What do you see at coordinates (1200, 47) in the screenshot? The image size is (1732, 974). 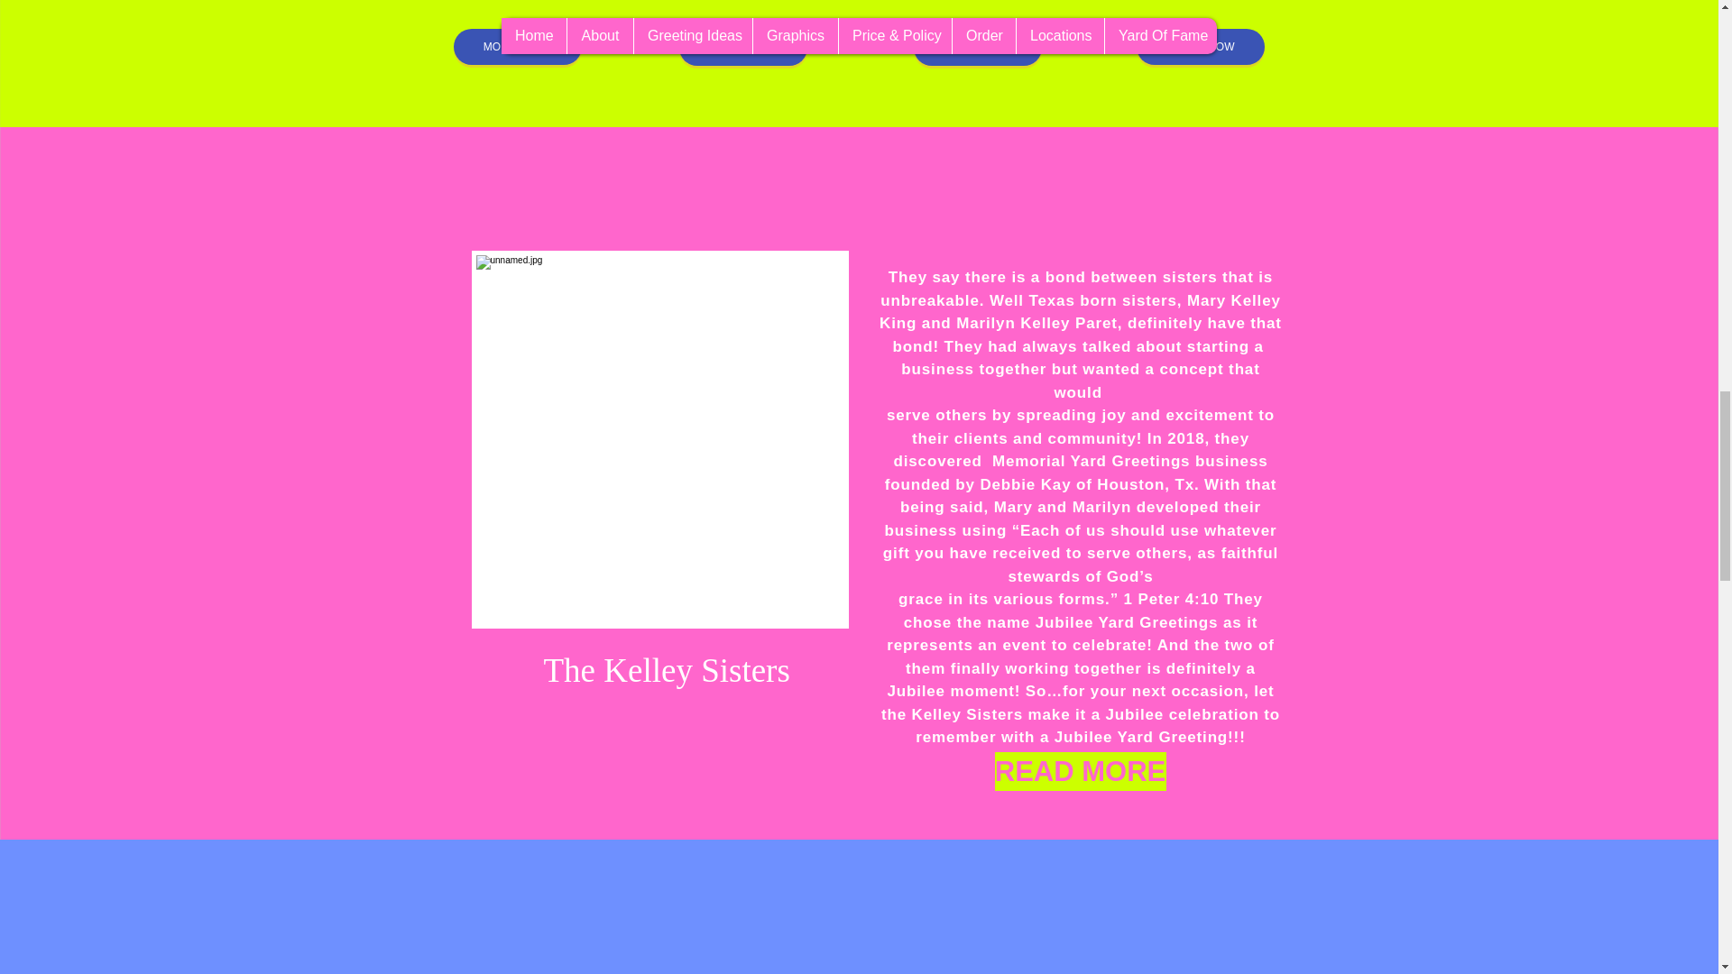 I see `ORDER NOW` at bounding box center [1200, 47].